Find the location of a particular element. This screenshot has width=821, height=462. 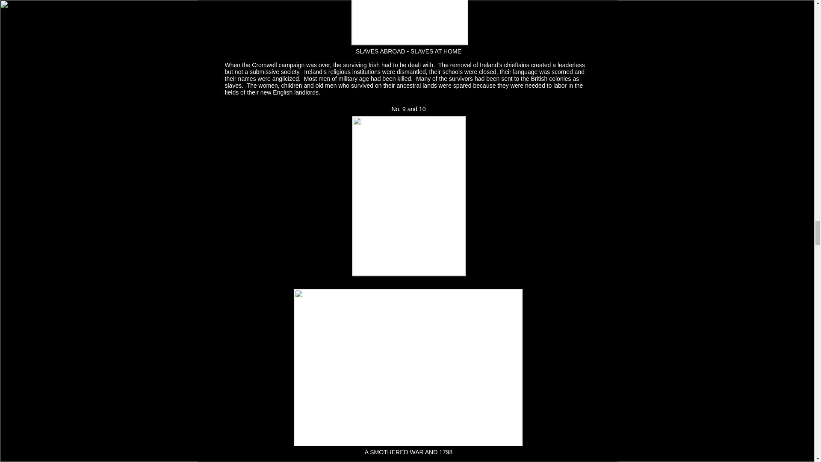

IMG-Chapter9I.jpg is located at coordinates (410, 22).